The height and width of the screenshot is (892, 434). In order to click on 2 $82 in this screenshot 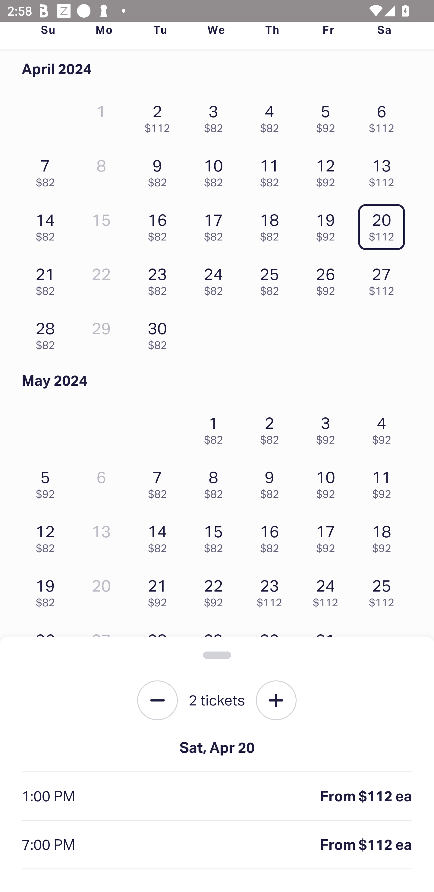, I will do `click(272, 427)`.